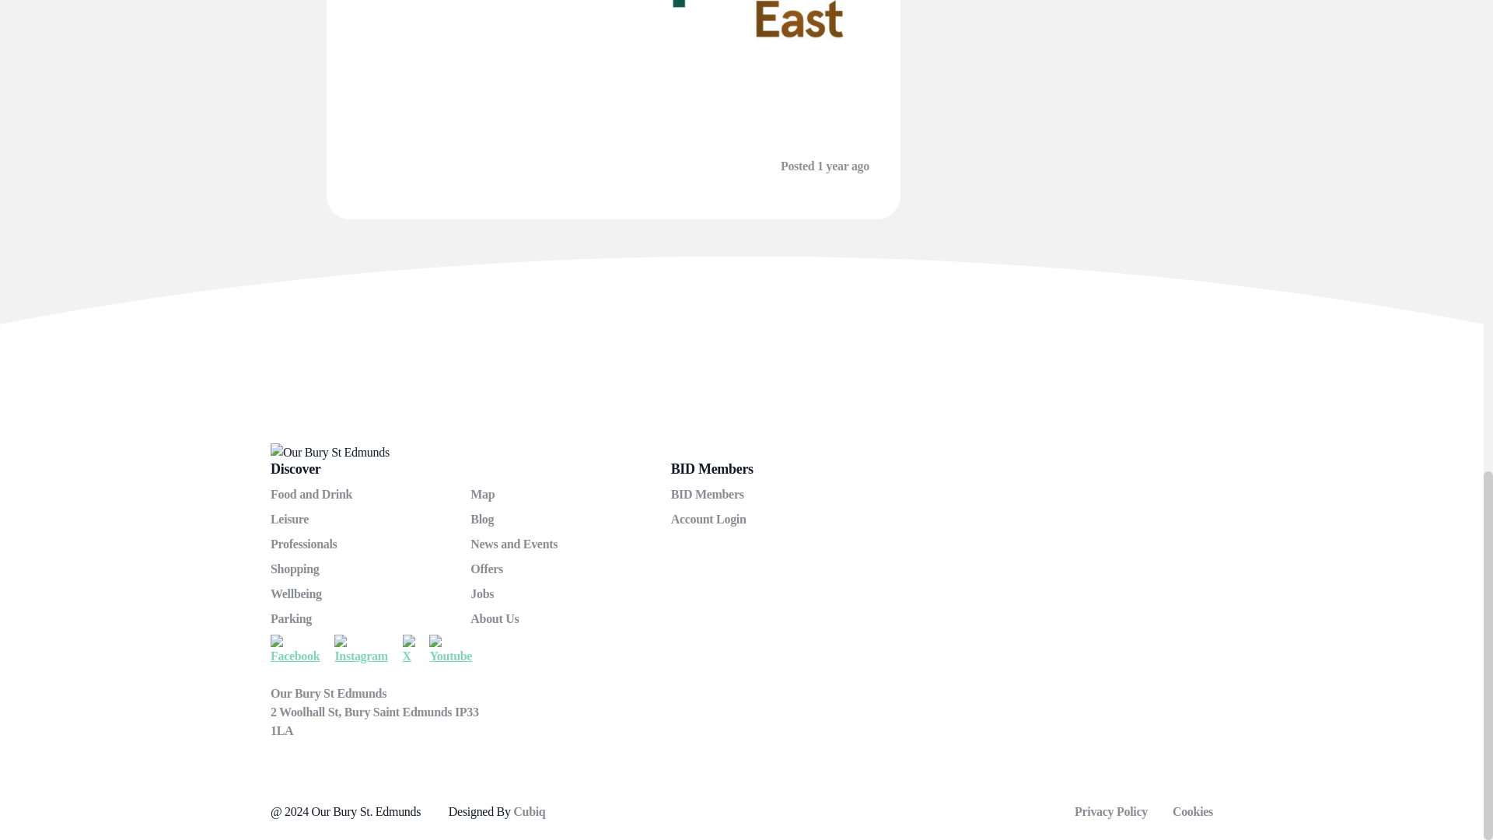 The image size is (1493, 840). What do you see at coordinates (291, 618) in the screenshot?
I see `Parking` at bounding box center [291, 618].